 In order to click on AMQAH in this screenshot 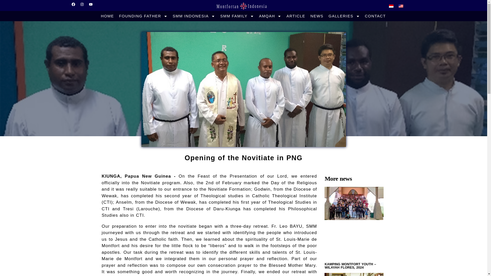, I will do `click(270, 16)`.